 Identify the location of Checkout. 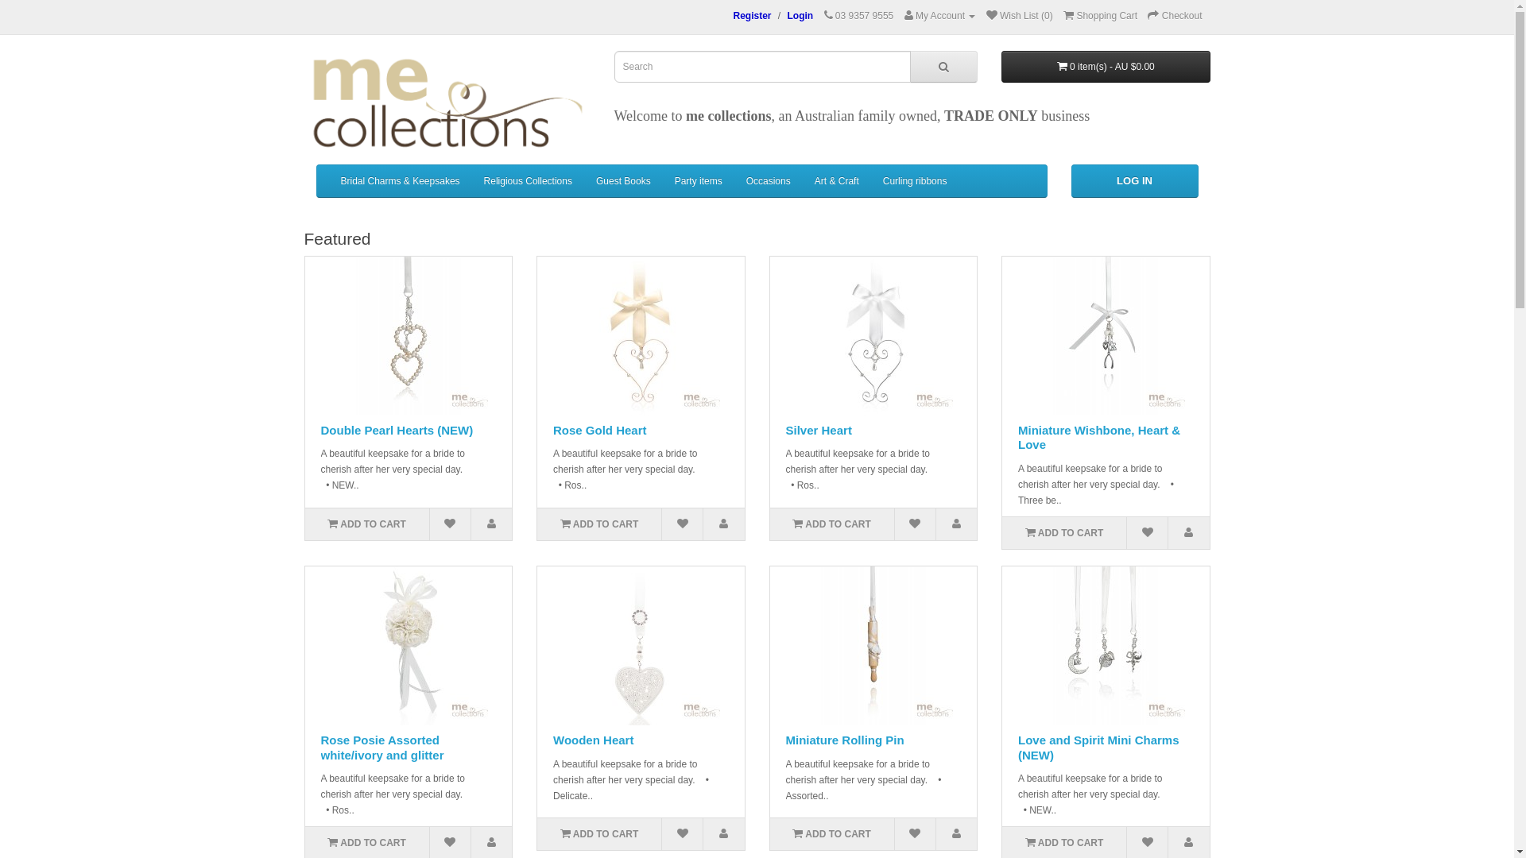
(1175, 16).